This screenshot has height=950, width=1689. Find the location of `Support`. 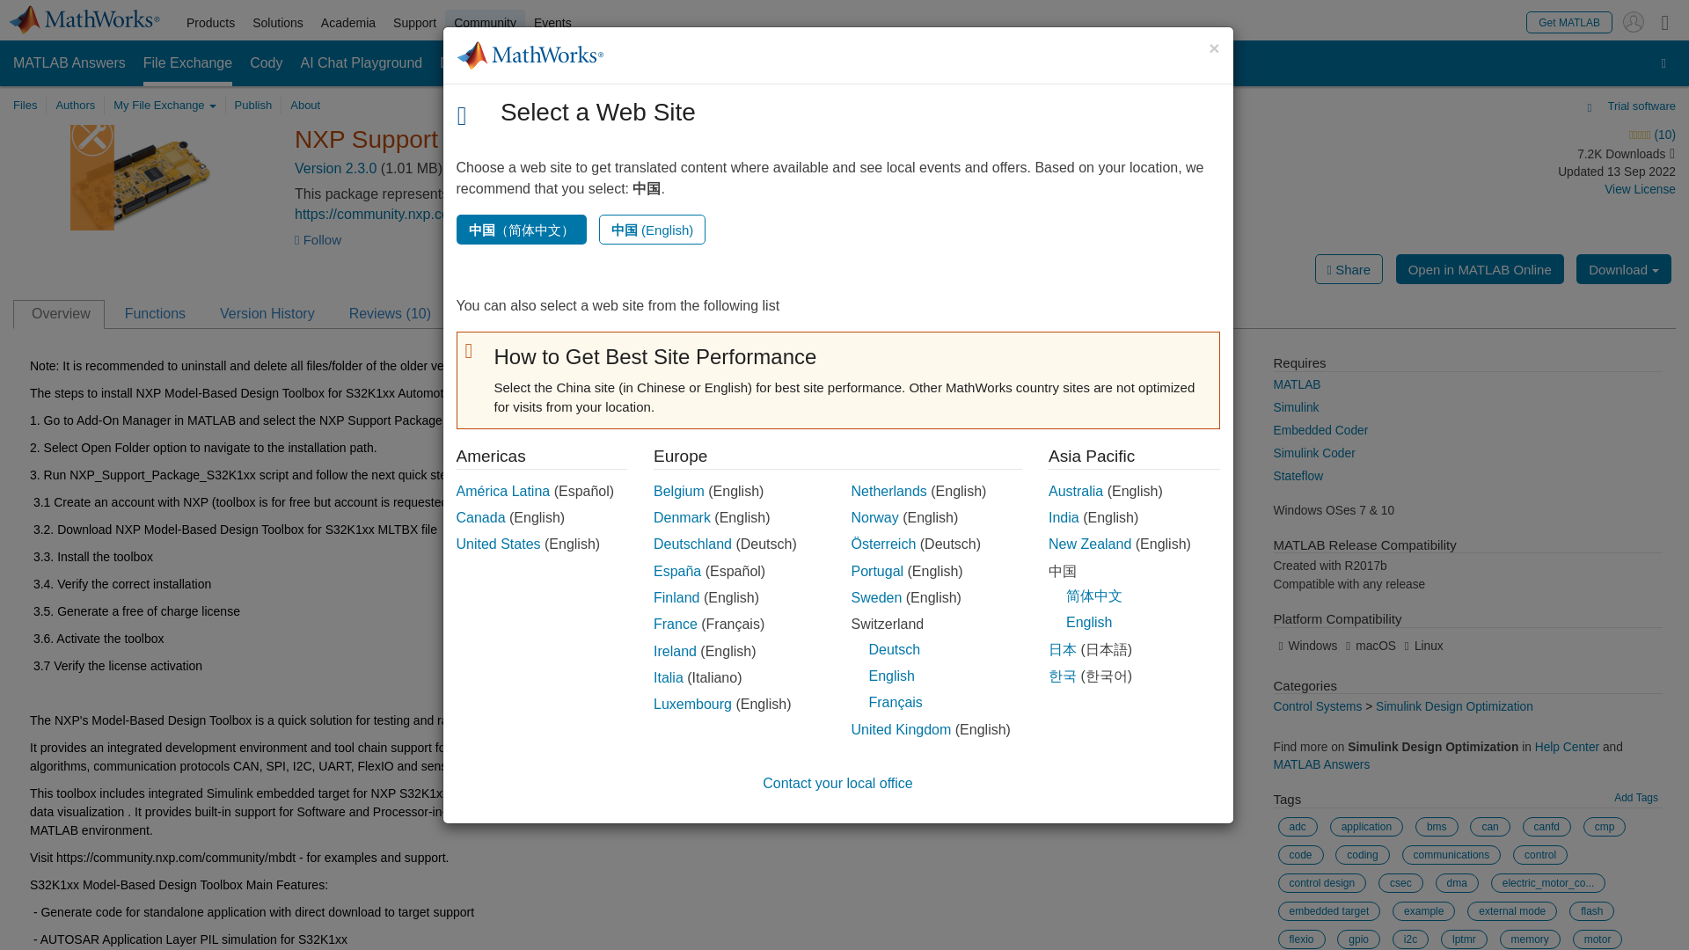

Support is located at coordinates (415, 23).